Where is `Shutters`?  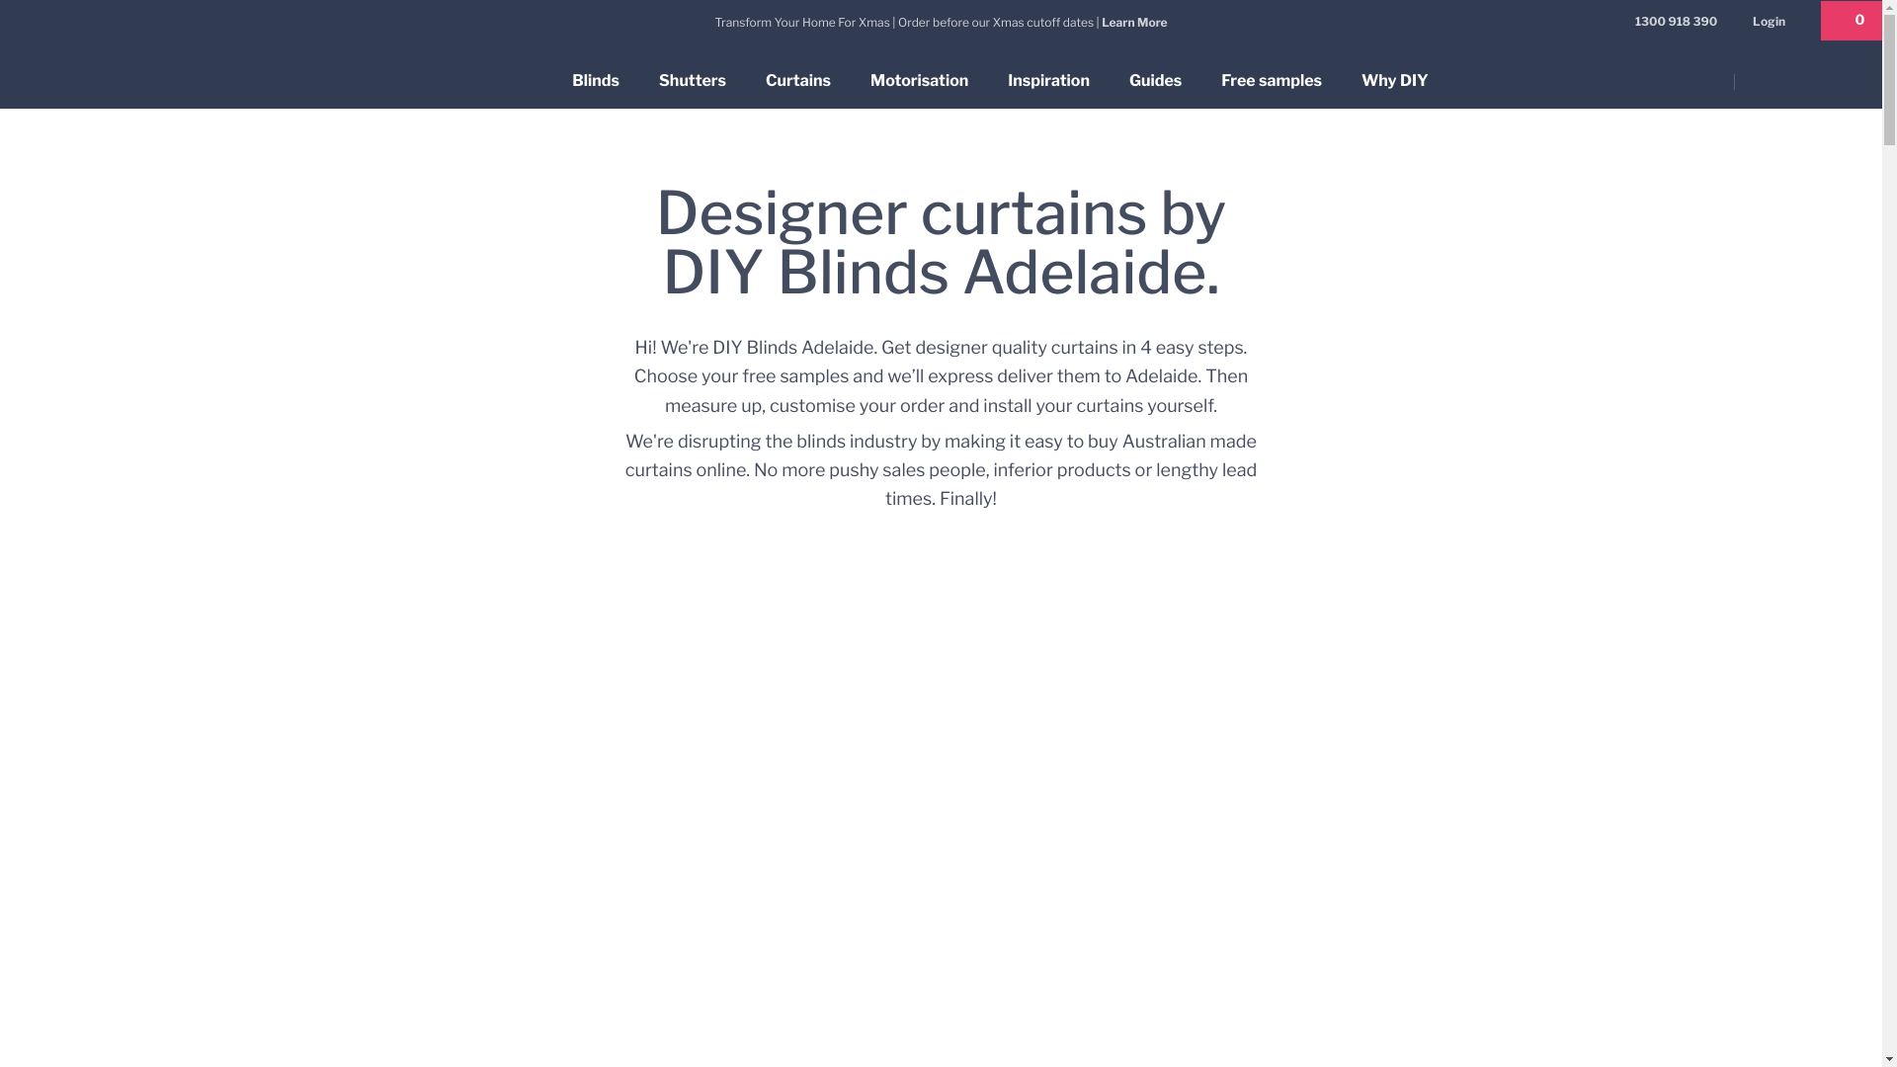
Shutters is located at coordinates (693, 81).